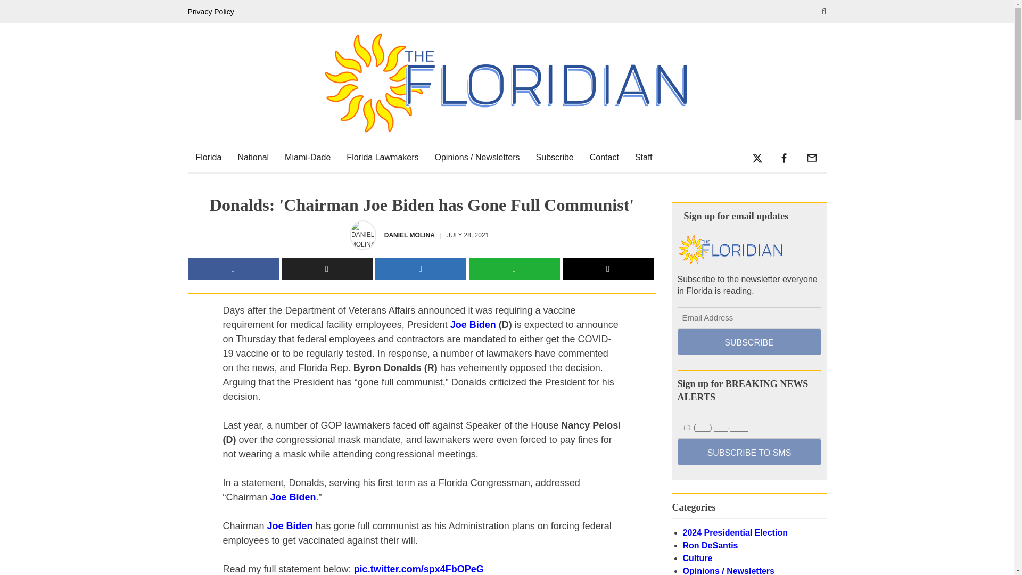 The height and width of the screenshot is (575, 1022). What do you see at coordinates (308, 157) in the screenshot?
I see `Miami-Dade` at bounding box center [308, 157].